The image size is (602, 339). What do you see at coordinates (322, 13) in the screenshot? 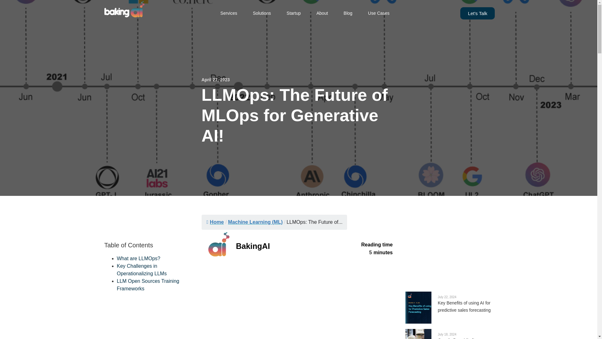
I see `About` at bounding box center [322, 13].